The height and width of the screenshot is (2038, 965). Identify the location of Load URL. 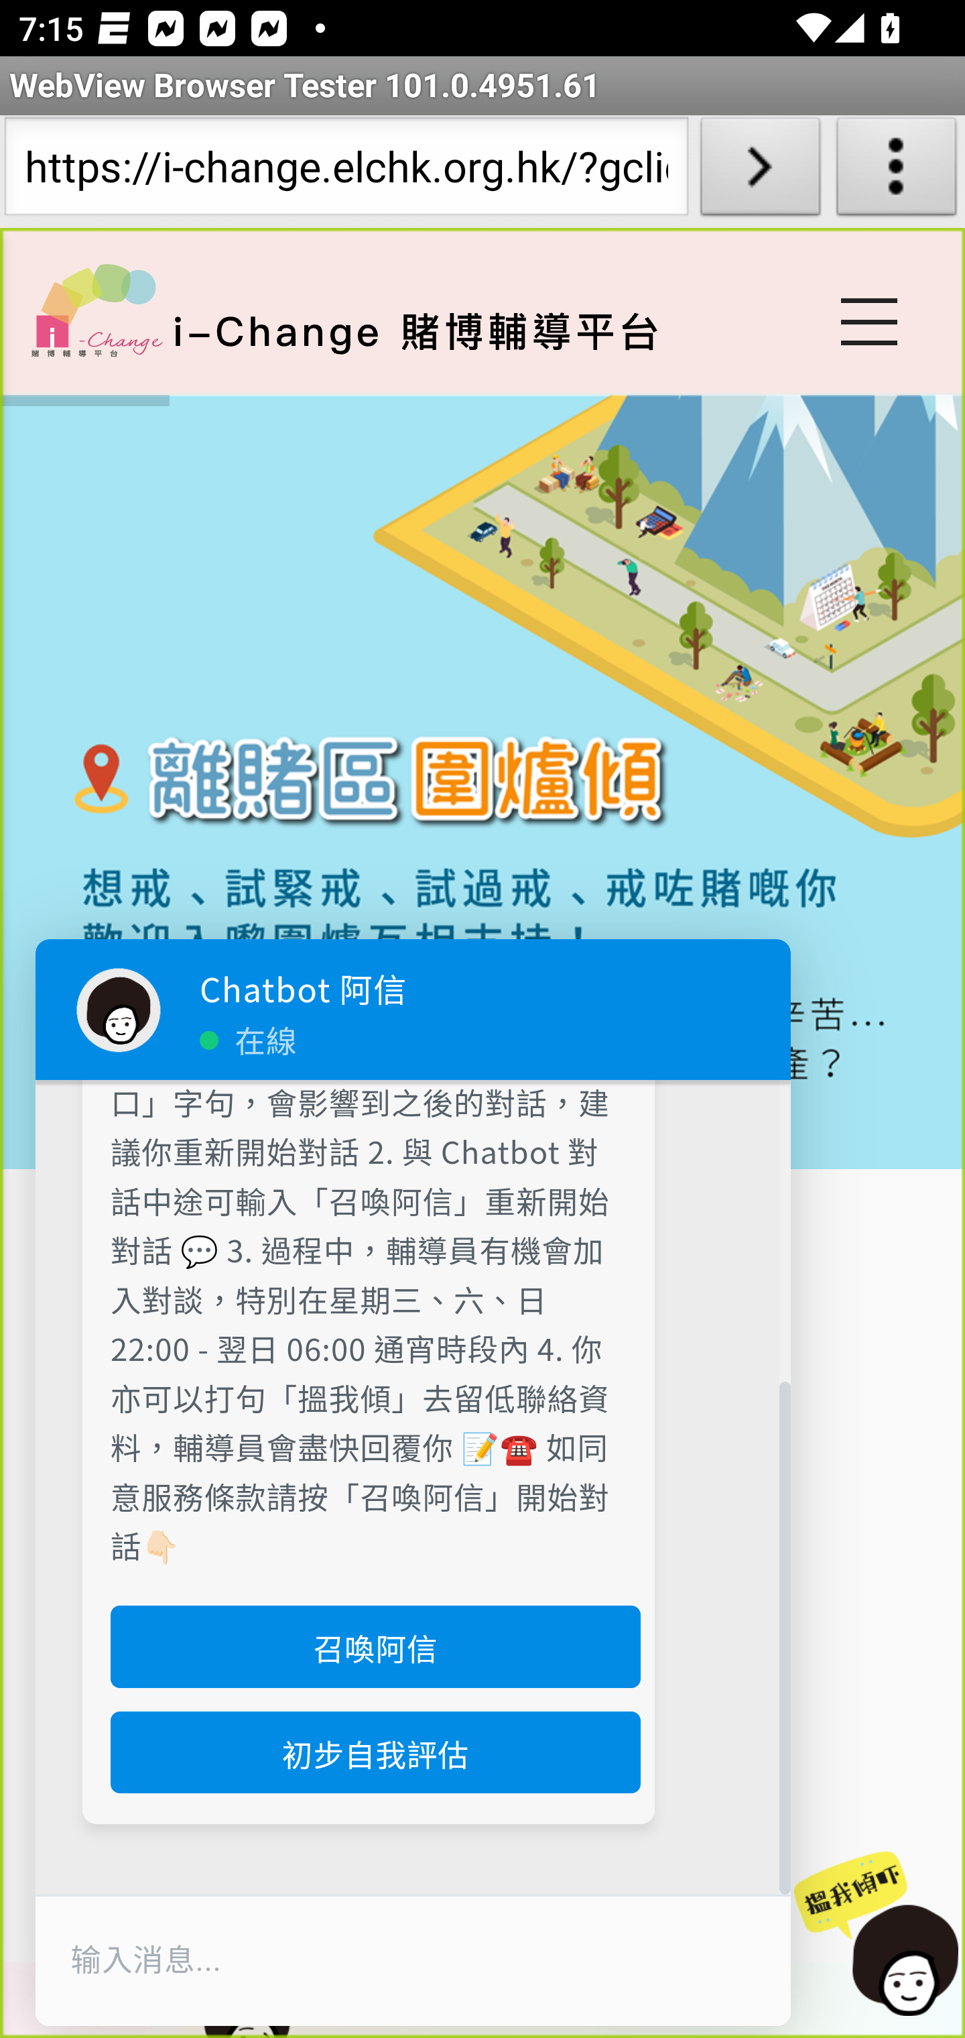
(760, 172).